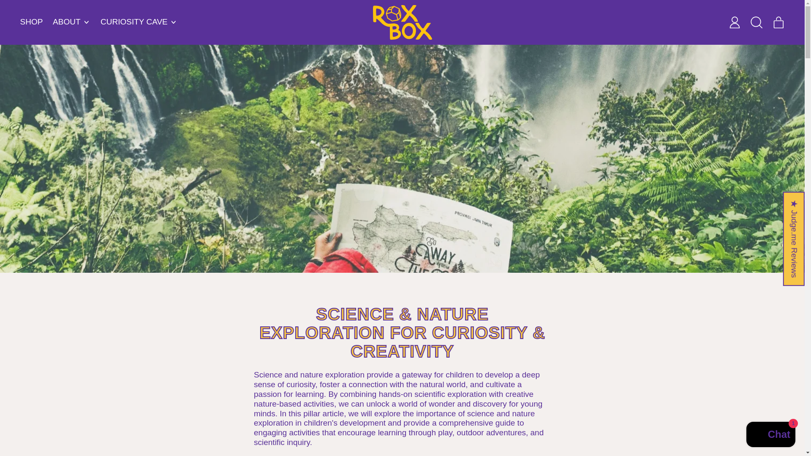  What do you see at coordinates (139, 22) in the screenshot?
I see `CURIOSITY CAVE` at bounding box center [139, 22].